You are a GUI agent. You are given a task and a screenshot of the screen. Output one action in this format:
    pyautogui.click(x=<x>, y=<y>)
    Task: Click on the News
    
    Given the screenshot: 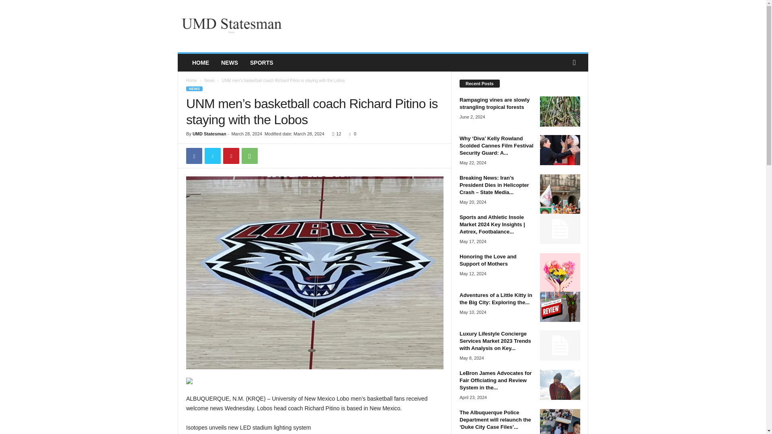 What is the action you would take?
    pyautogui.click(x=209, y=80)
    